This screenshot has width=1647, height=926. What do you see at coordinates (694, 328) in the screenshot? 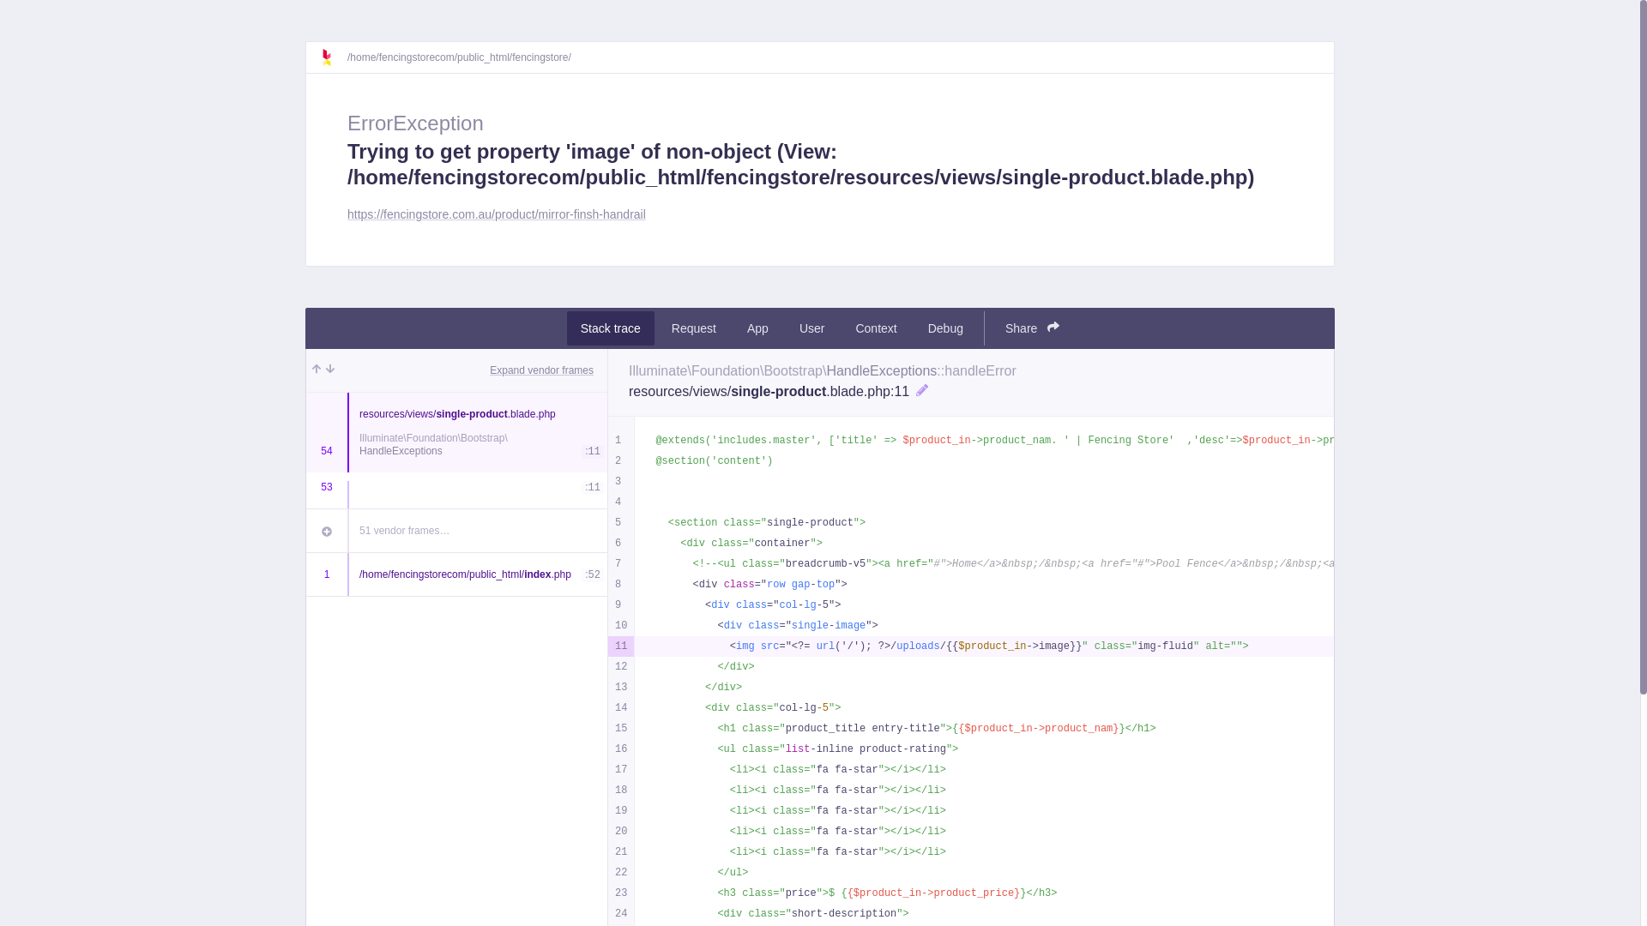
I see `Request` at bounding box center [694, 328].